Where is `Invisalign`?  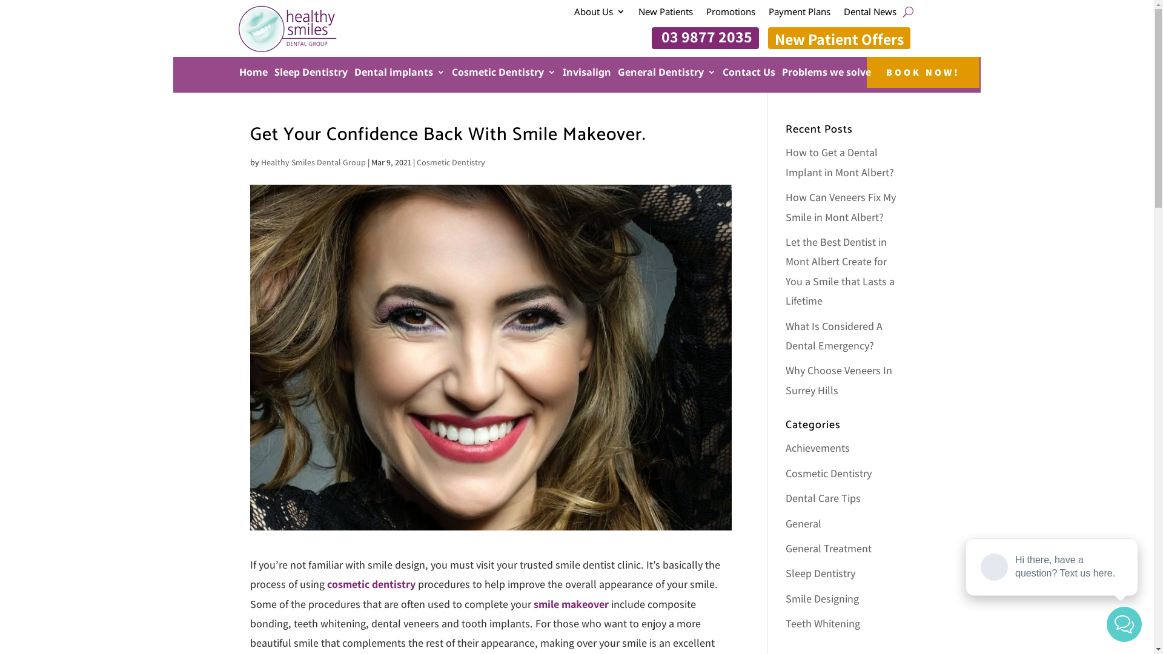 Invisalign is located at coordinates (587, 75).